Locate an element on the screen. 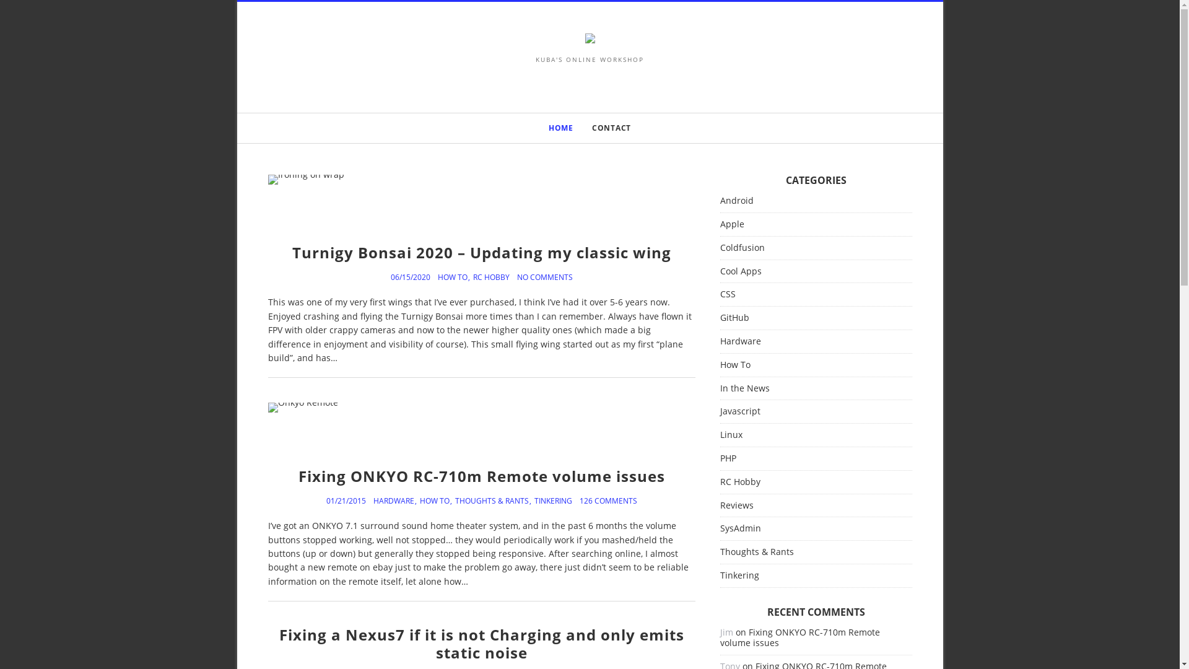  How To is located at coordinates (738, 365).